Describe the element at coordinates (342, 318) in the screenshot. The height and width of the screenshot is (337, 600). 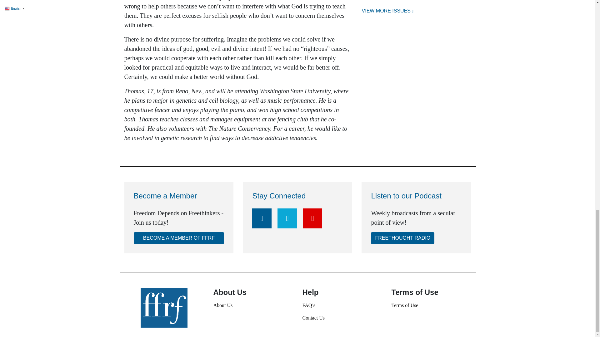
I see `Contact Us` at that location.